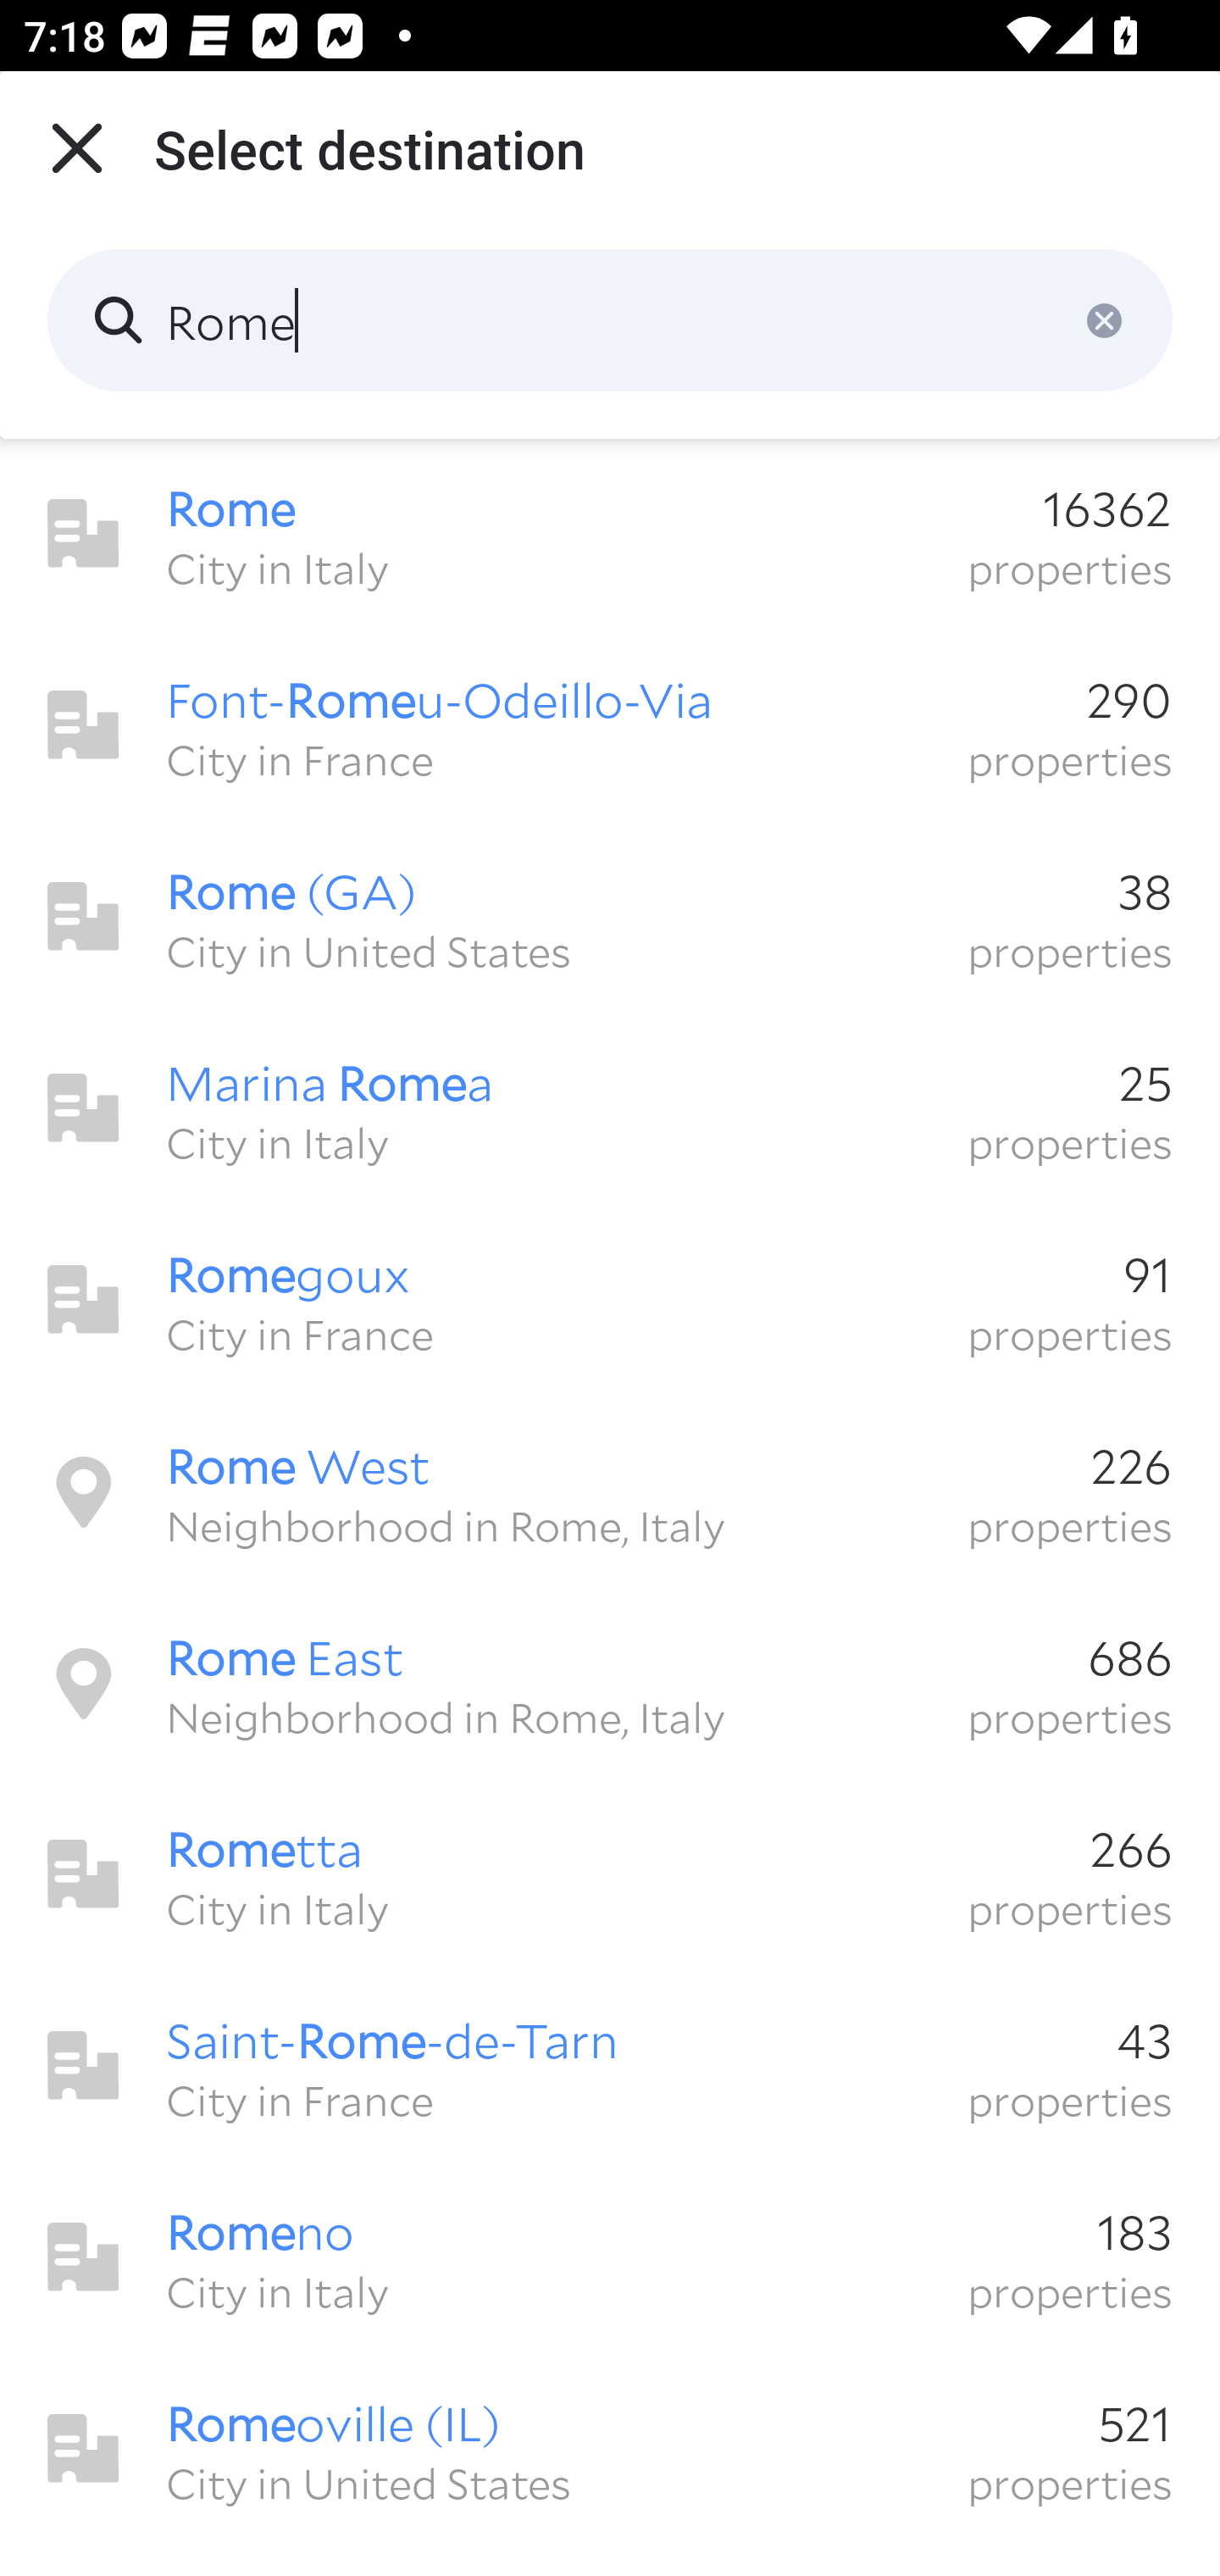 The image size is (1220, 2576). I want to click on Rometta 266 City in Italy properties, so click(610, 1874).